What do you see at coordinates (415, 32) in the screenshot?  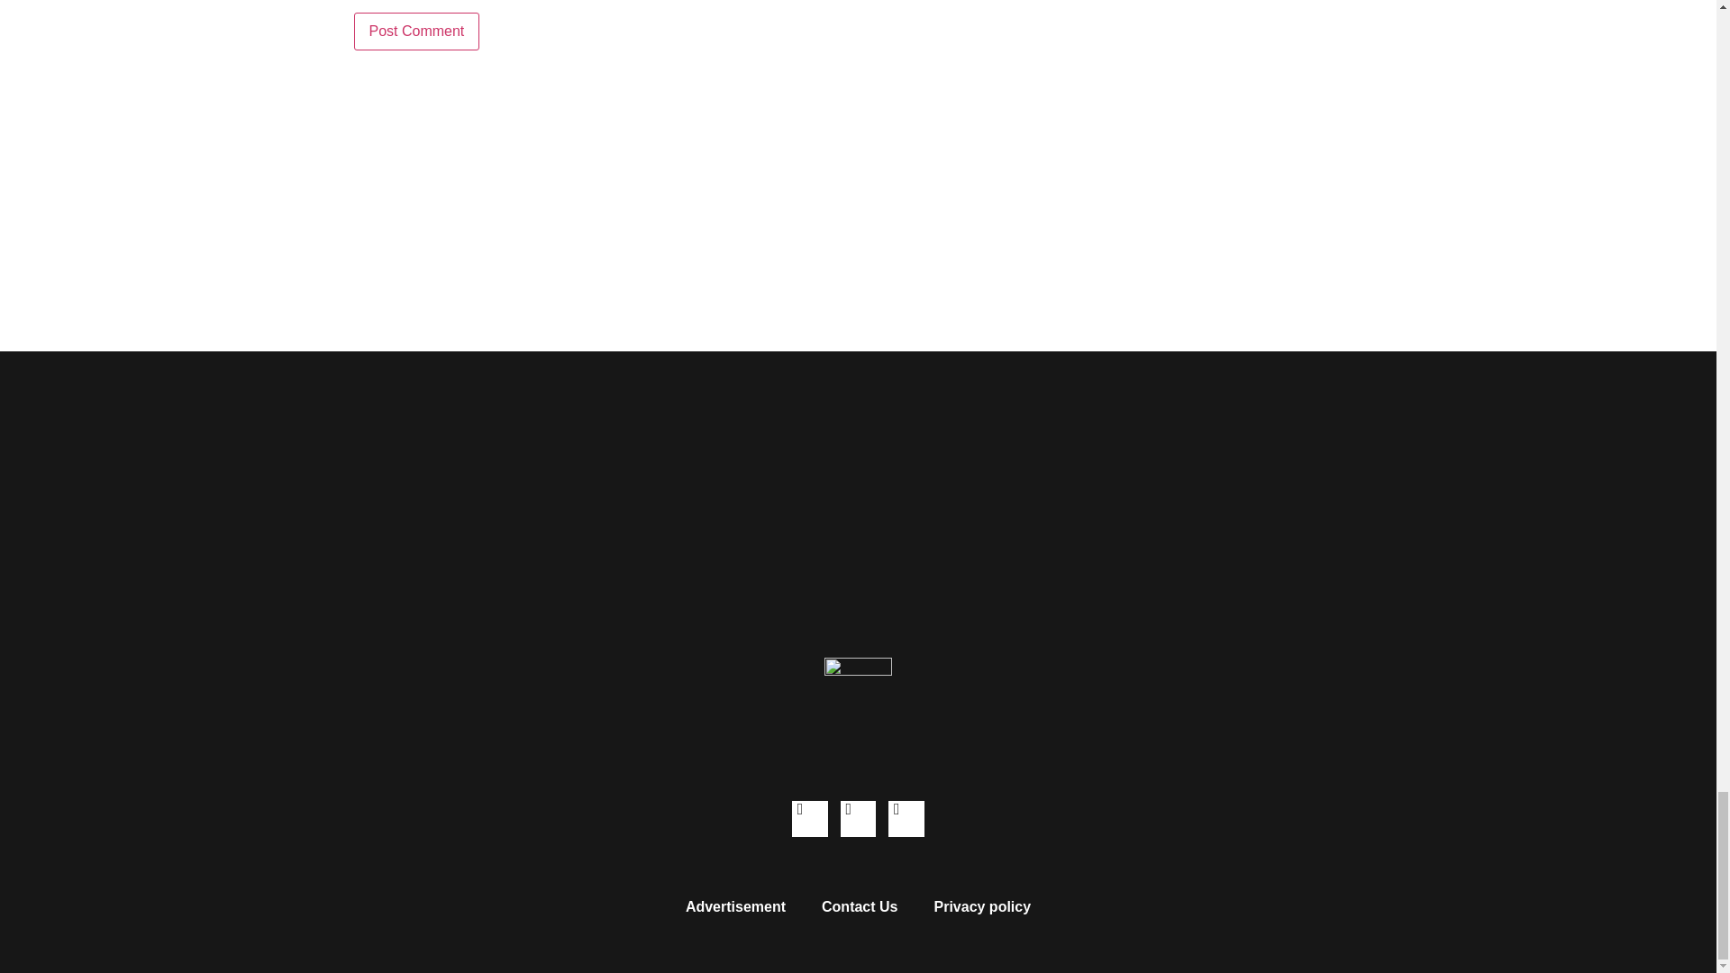 I see `Post Comment` at bounding box center [415, 32].